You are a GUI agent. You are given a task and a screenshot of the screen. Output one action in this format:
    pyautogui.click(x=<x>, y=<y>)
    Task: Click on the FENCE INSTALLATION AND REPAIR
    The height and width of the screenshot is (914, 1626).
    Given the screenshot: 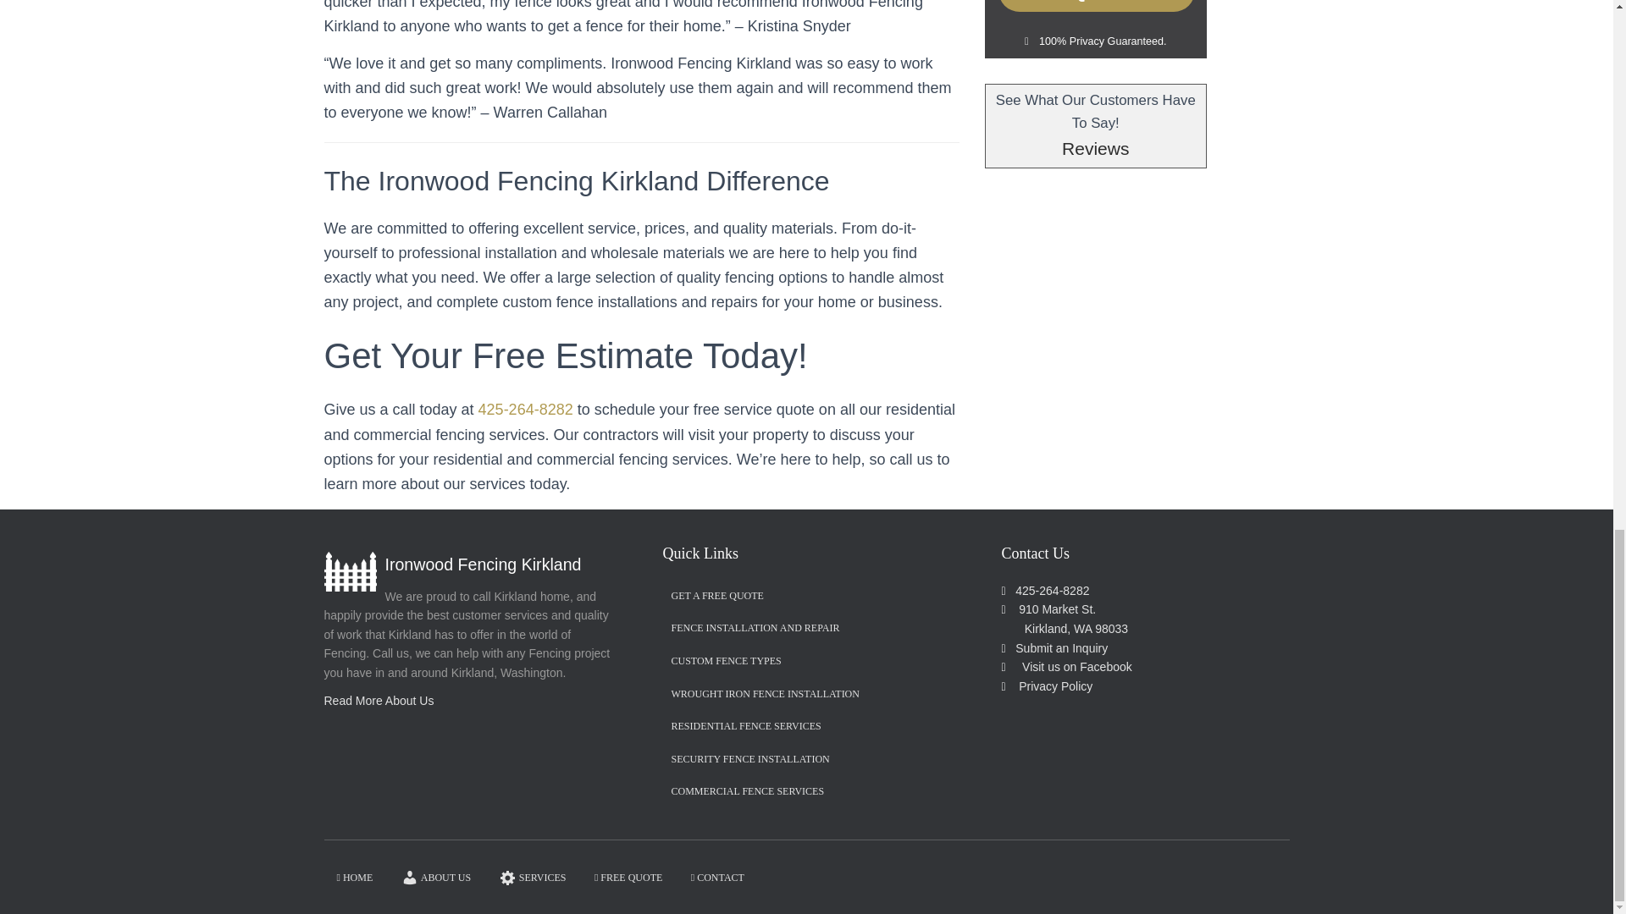 What is the action you would take?
    pyautogui.click(x=754, y=628)
    